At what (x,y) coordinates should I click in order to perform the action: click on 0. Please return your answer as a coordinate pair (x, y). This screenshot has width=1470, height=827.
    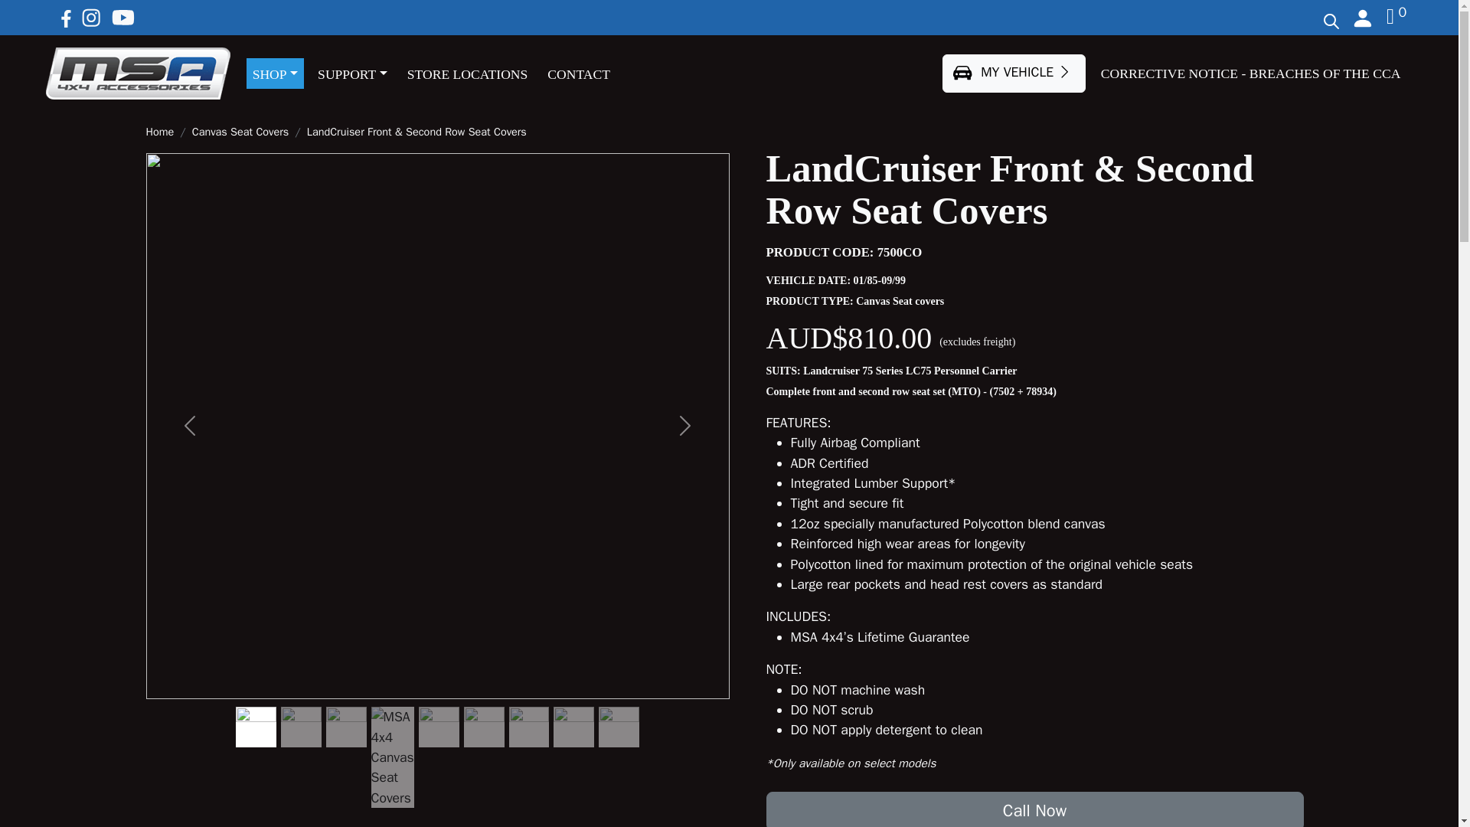
    Looking at the image, I should click on (1396, 18).